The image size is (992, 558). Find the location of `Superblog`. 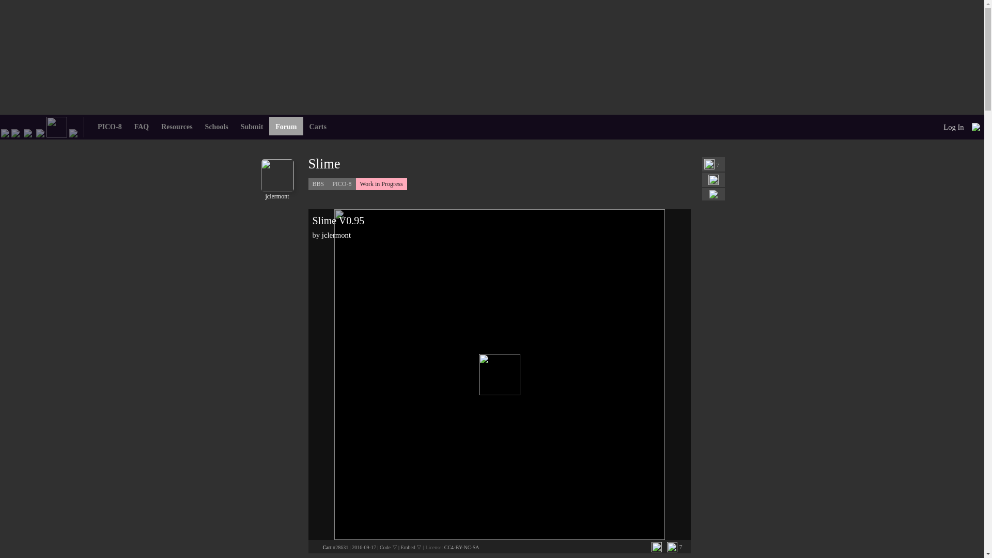

Superblog is located at coordinates (73, 132).